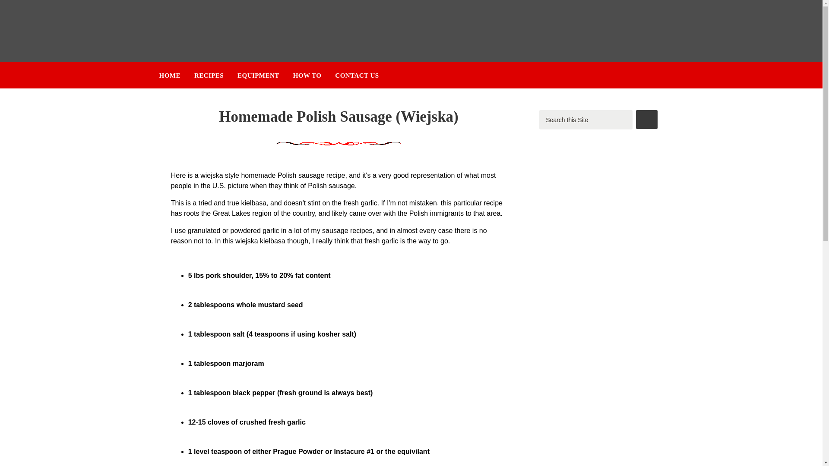  I want to click on LETS-MAKE-SAUSAGE.COM, so click(235, 31).